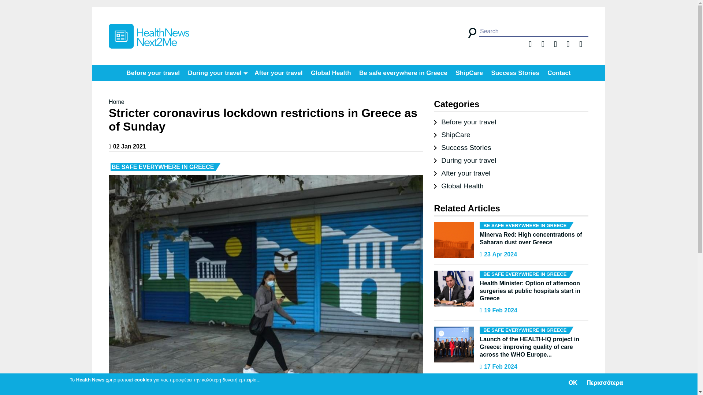 This screenshot has width=703, height=395. I want to click on ShipCare, so click(469, 73).